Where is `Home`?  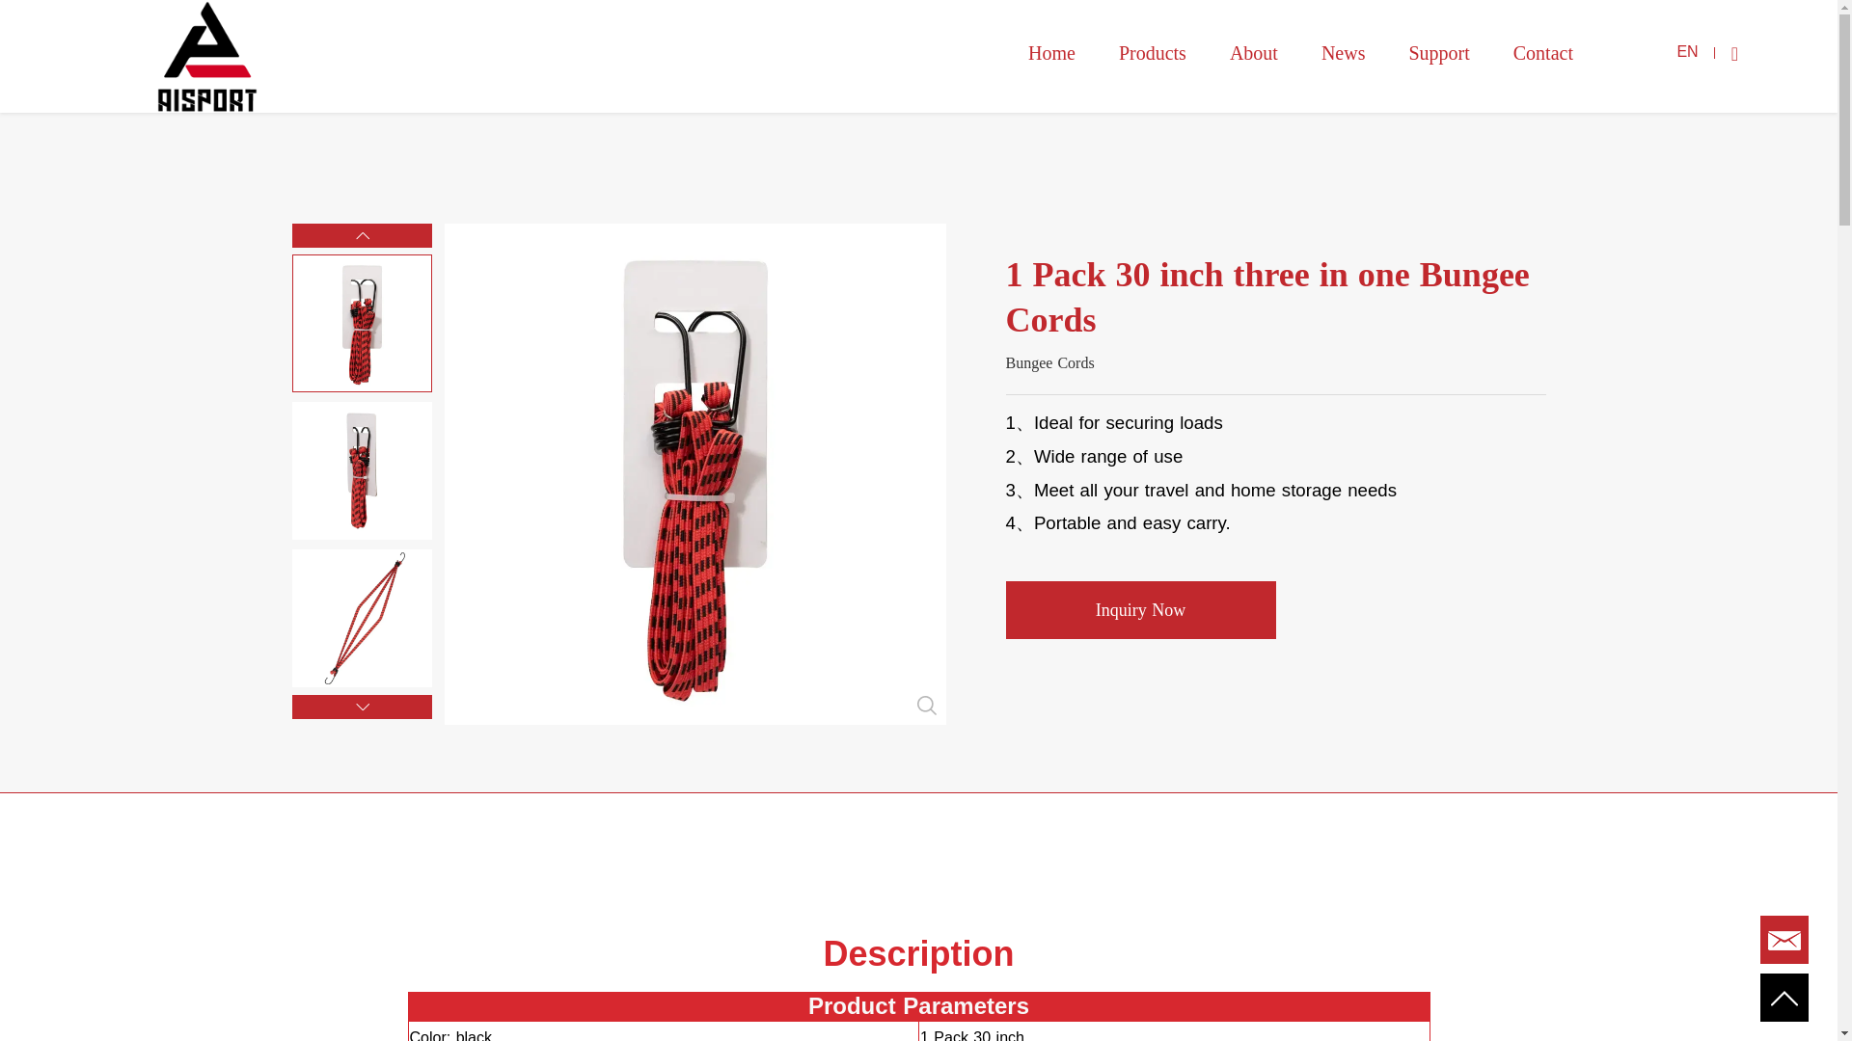
Home is located at coordinates (1051, 52).